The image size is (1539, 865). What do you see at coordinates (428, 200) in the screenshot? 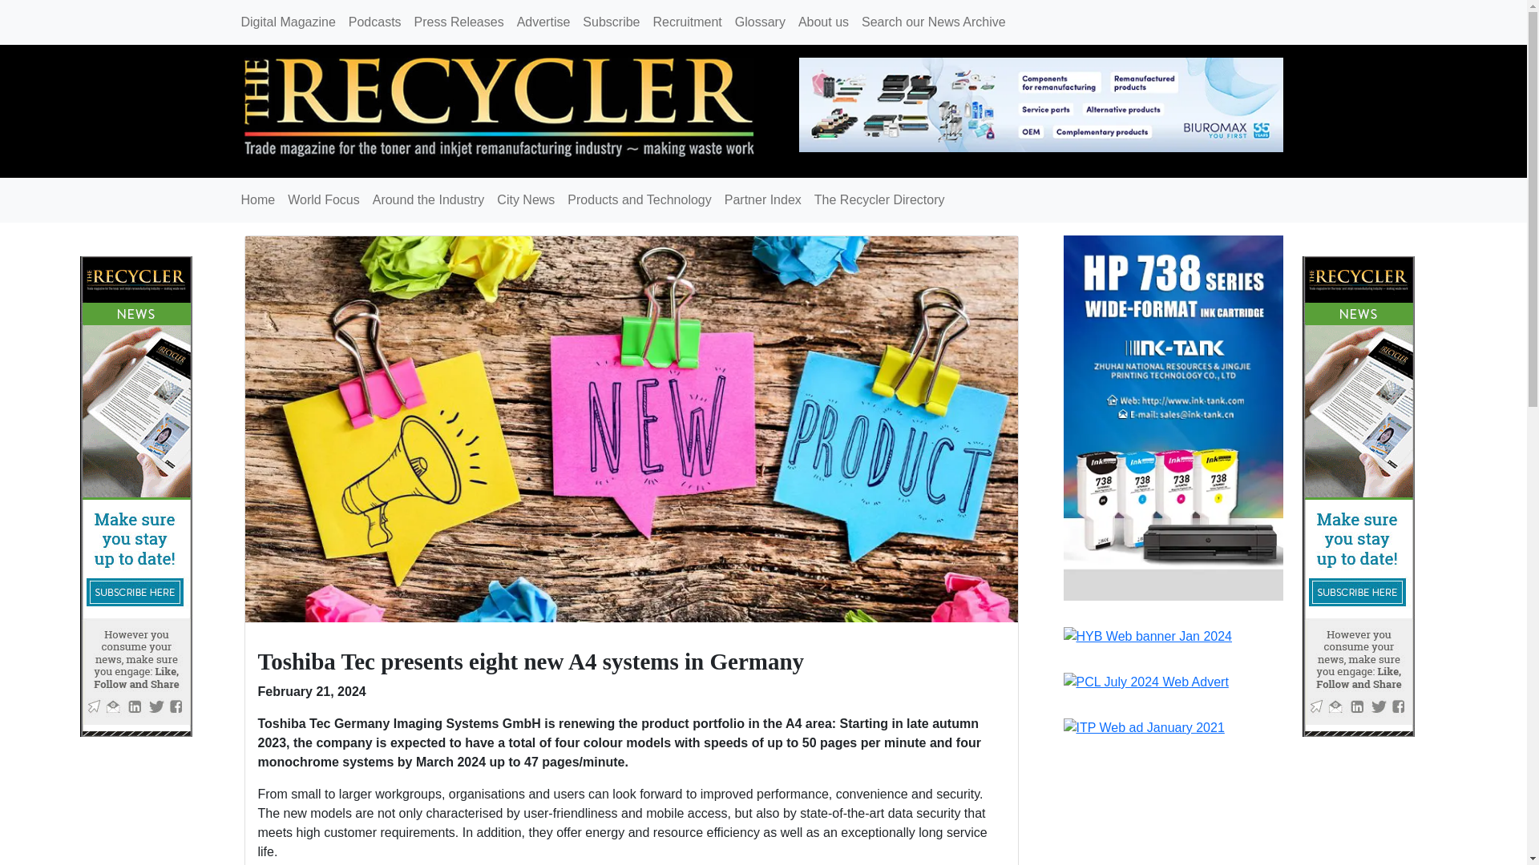
I see `Around the Industry` at bounding box center [428, 200].